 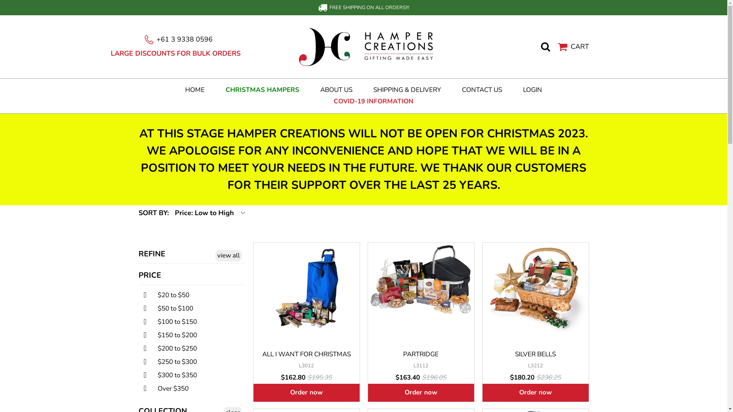 What do you see at coordinates (482, 90) in the screenshot?
I see `CONTACT US` at bounding box center [482, 90].